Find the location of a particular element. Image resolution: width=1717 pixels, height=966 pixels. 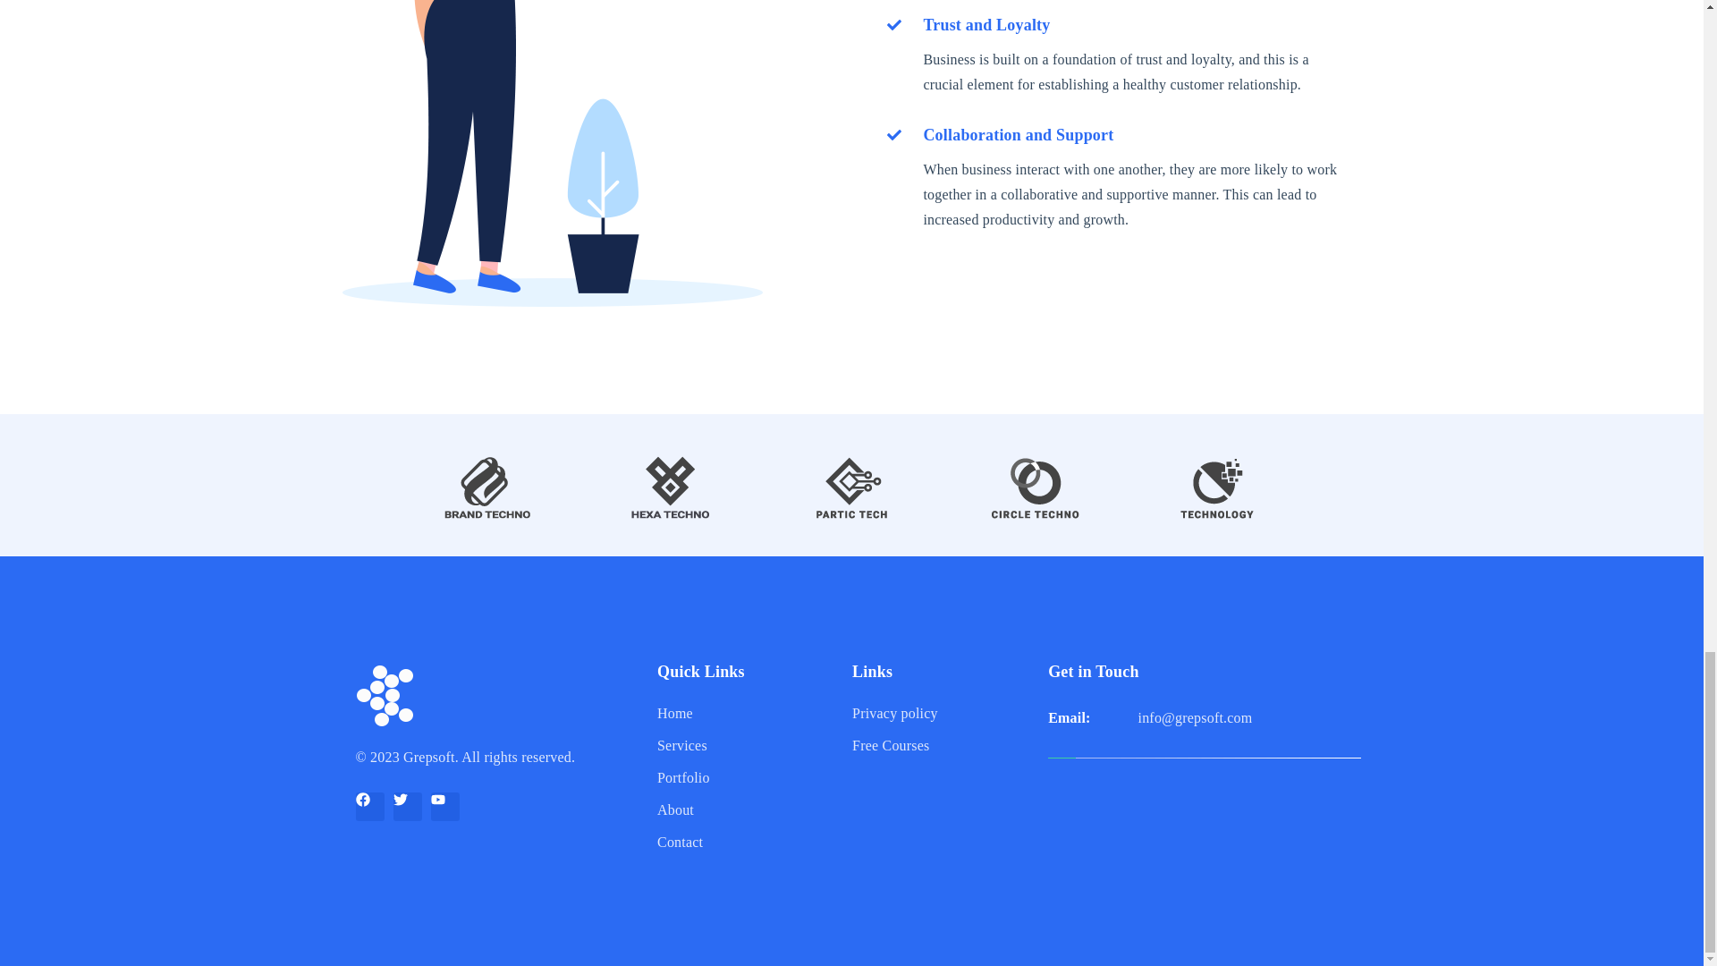

Contact is located at coordinates (741, 843).